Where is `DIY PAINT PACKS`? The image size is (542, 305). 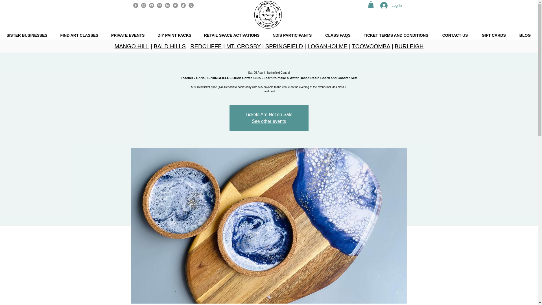 DIY PAINT PACKS is located at coordinates (174, 35).